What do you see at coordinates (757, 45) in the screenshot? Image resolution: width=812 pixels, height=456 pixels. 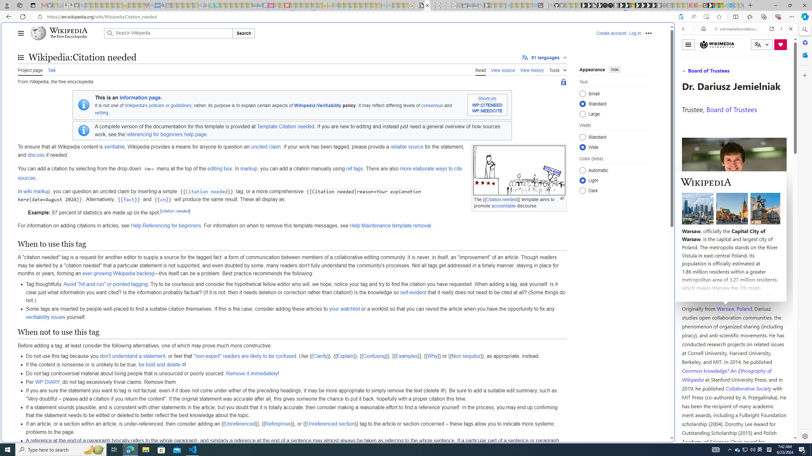 I see `Class: i icon icon-translate language-switcher__icon` at bounding box center [757, 45].